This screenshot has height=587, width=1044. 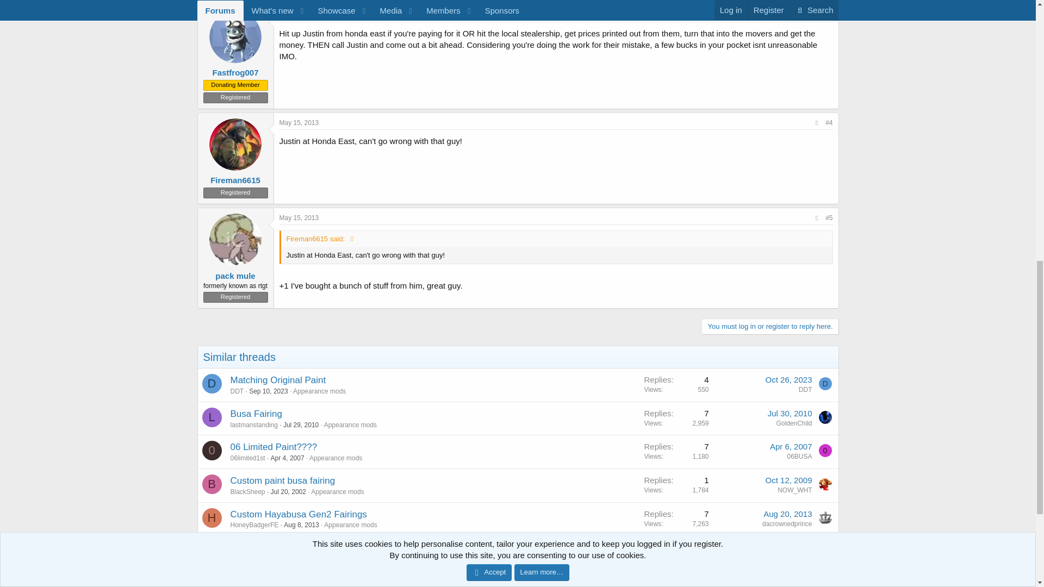 What do you see at coordinates (299, 15) in the screenshot?
I see `May 12, 2013 at 11:02 PM` at bounding box center [299, 15].